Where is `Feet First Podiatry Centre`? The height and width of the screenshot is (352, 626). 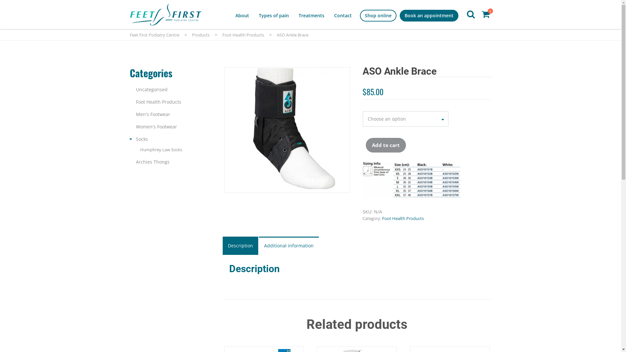 Feet First Podiatry Centre is located at coordinates (155, 35).